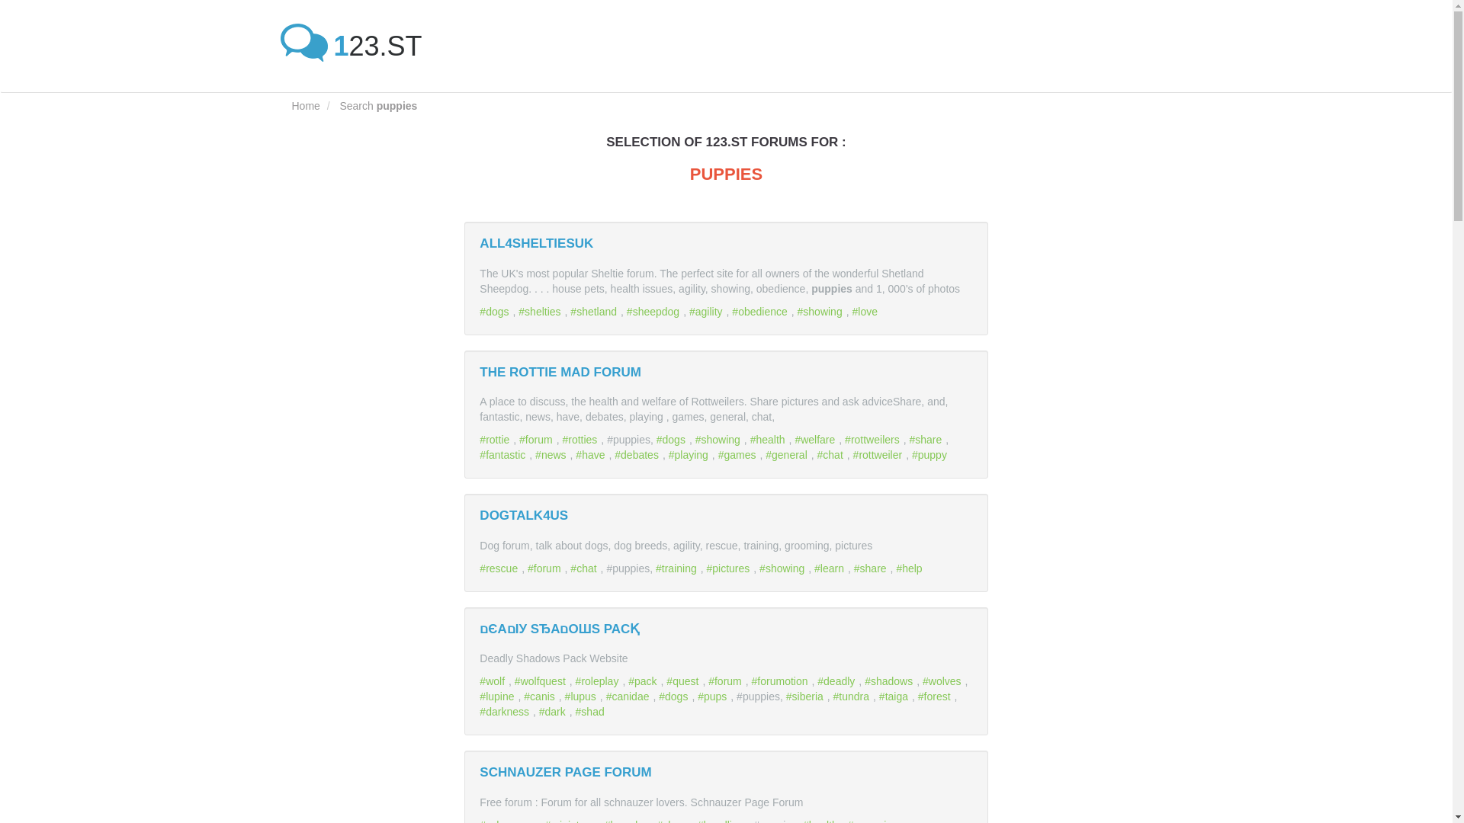  Describe the element at coordinates (639, 454) in the screenshot. I see `debates` at that location.